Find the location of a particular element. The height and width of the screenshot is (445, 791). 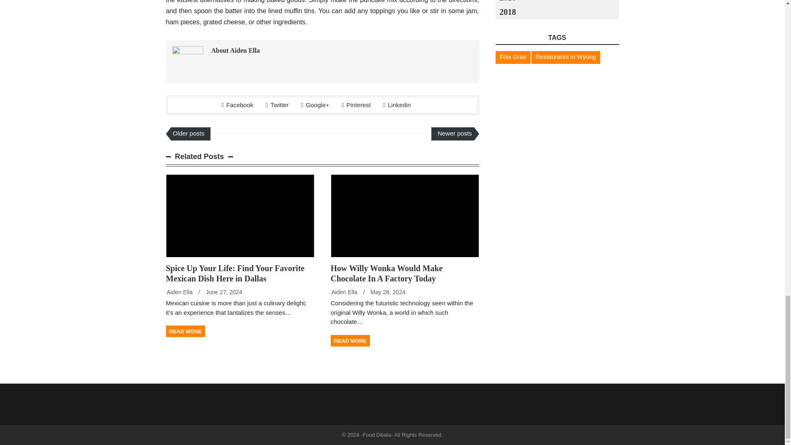

Older posts is located at coordinates (190, 133).